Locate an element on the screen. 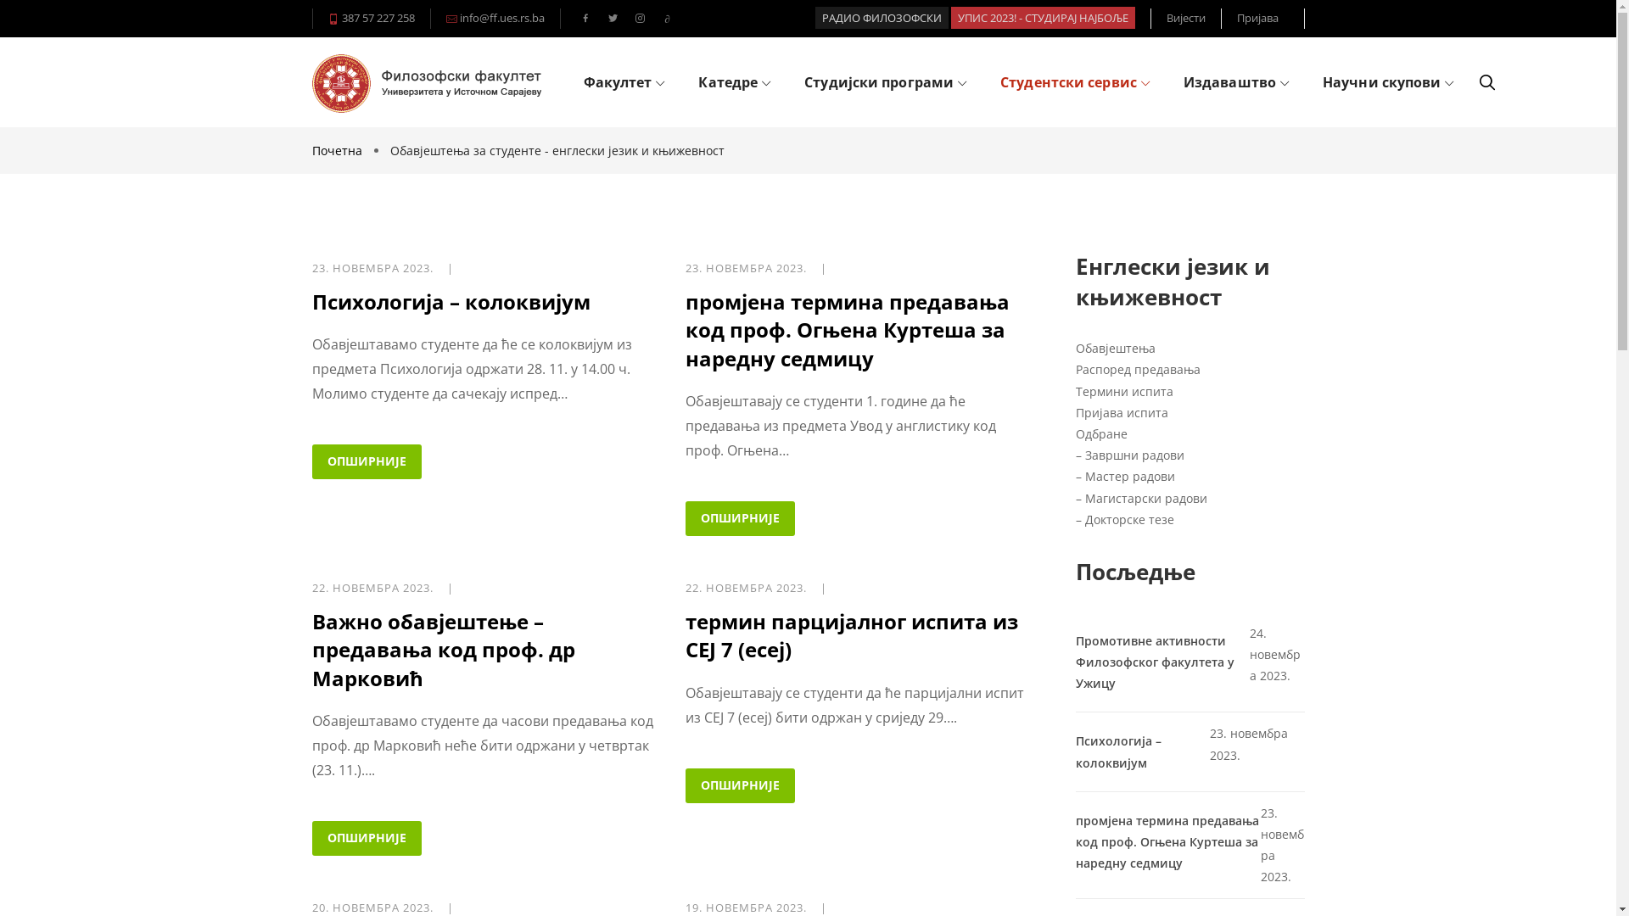 Image resolution: width=1629 pixels, height=916 pixels. Instagram is located at coordinates (640, 19).